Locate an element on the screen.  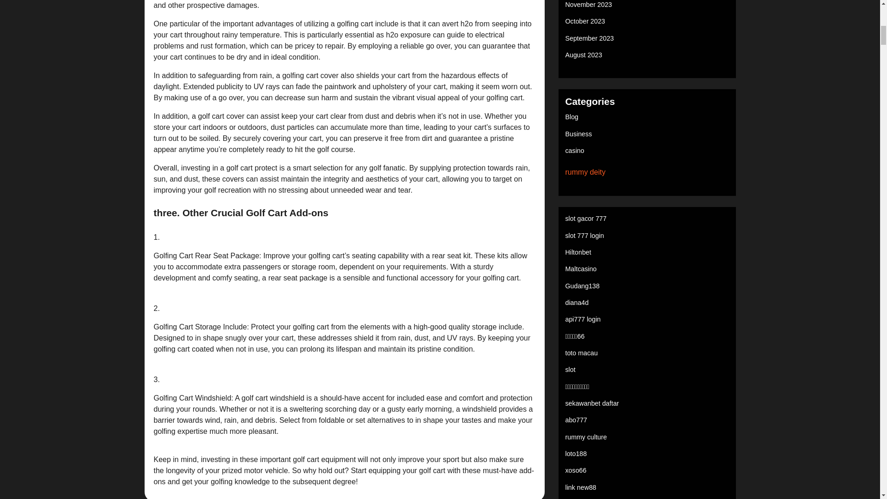
rummy deity is located at coordinates (586, 172).